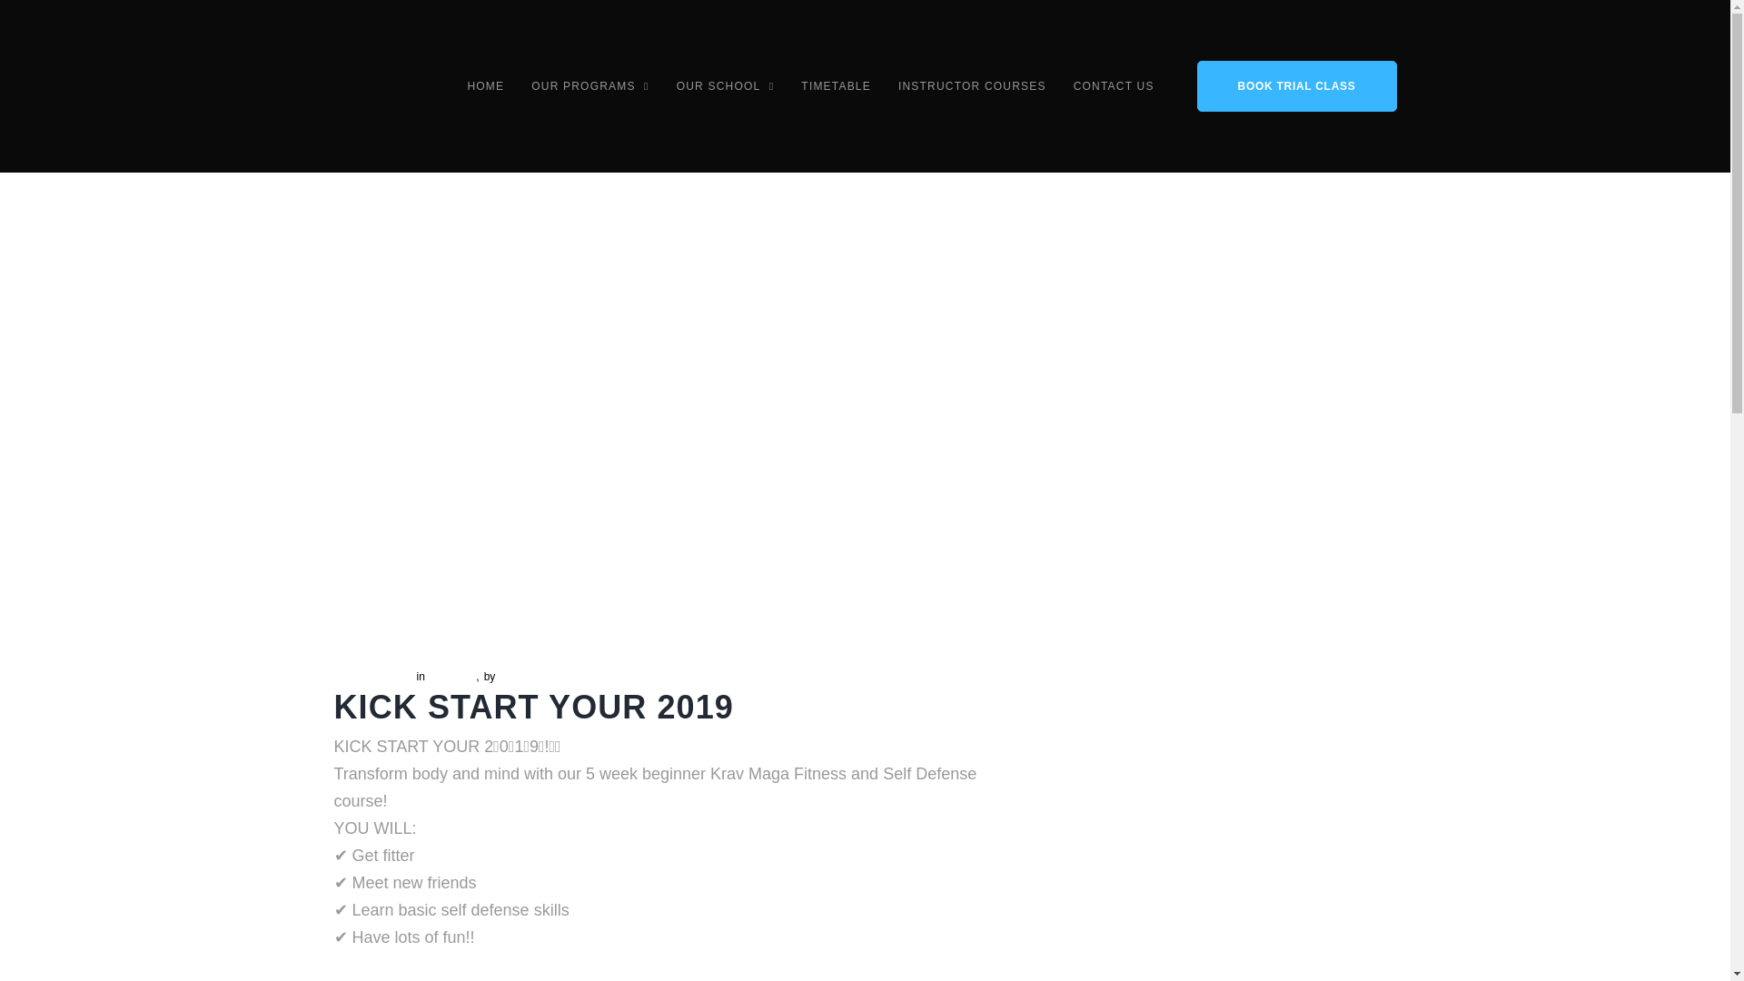 This screenshot has height=981, width=1744. Describe the element at coordinates (372, 676) in the screenshot. I see `January 2, 2019` at that location.